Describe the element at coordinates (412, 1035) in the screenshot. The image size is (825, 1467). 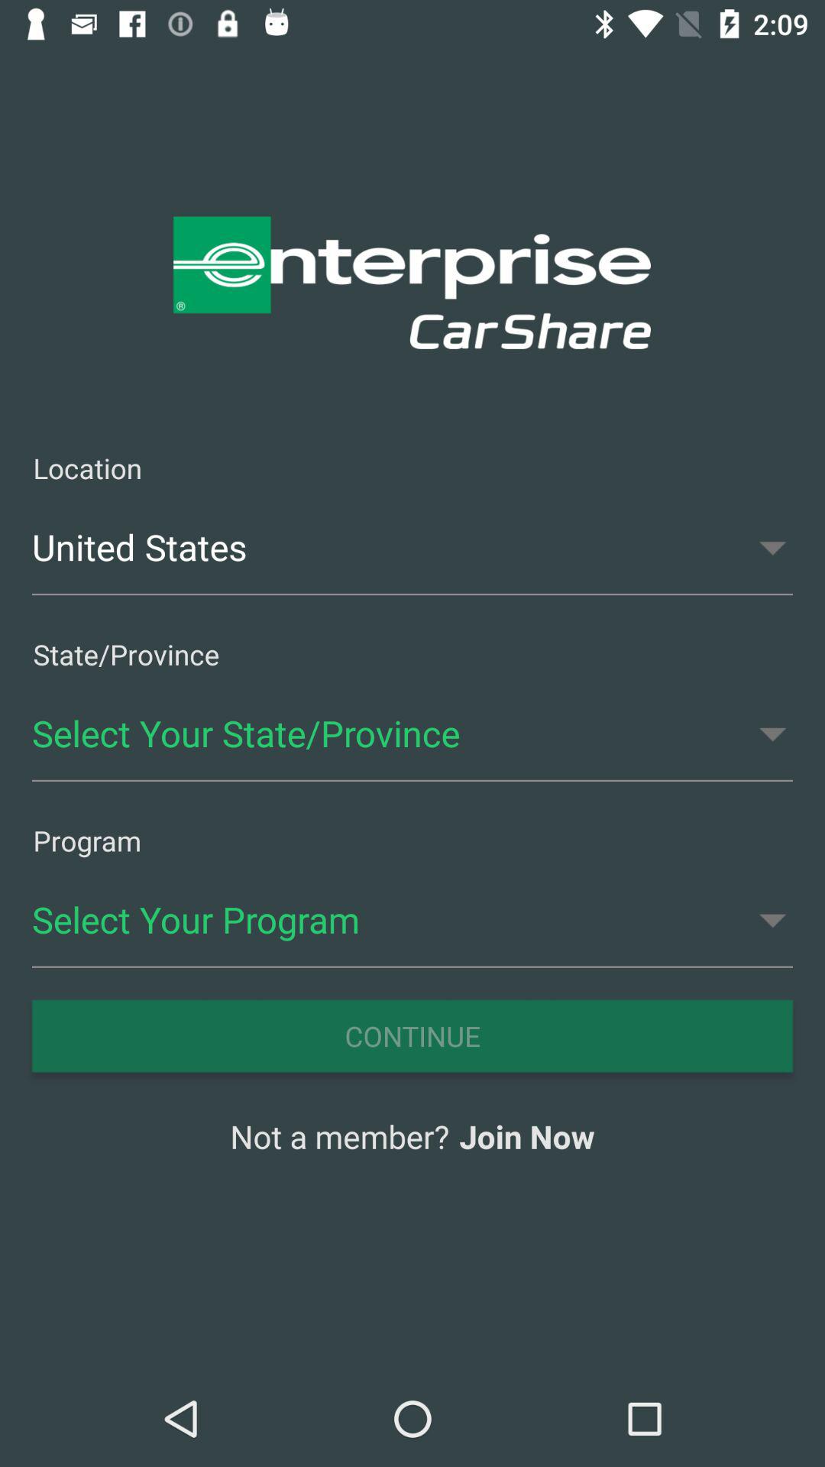
I see `scroll to the continue icon` at that location.